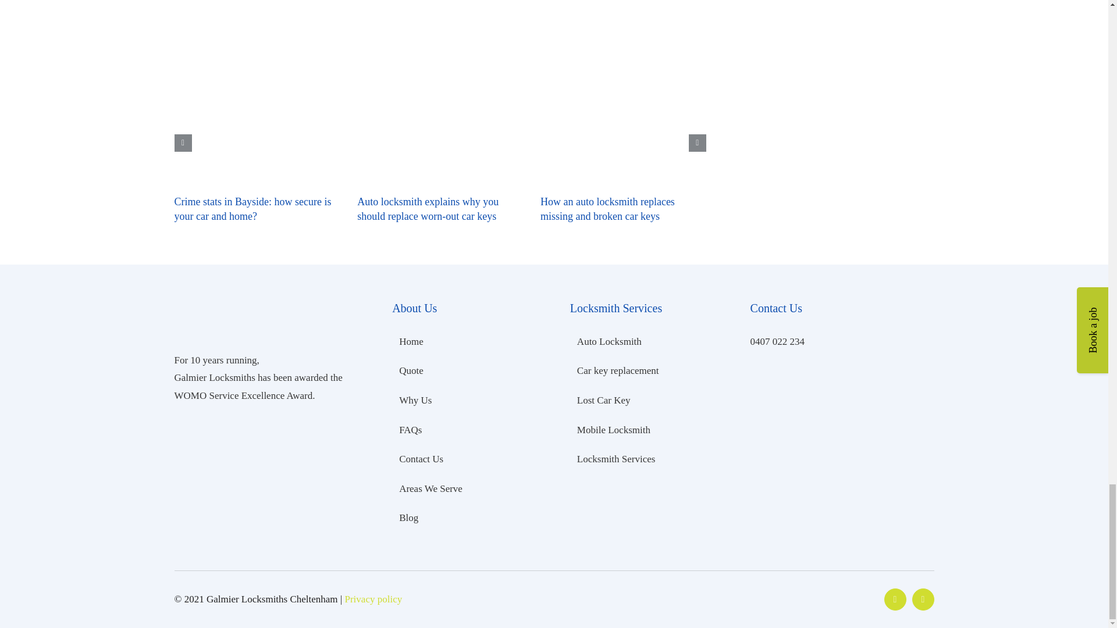 Image resolution: width=1117 pixels, height=628 pixels. Describe the element at coordinates (607, 208) in the screenshot. I see `How an auto locksmith replaces missing and broken car keys` at that location.